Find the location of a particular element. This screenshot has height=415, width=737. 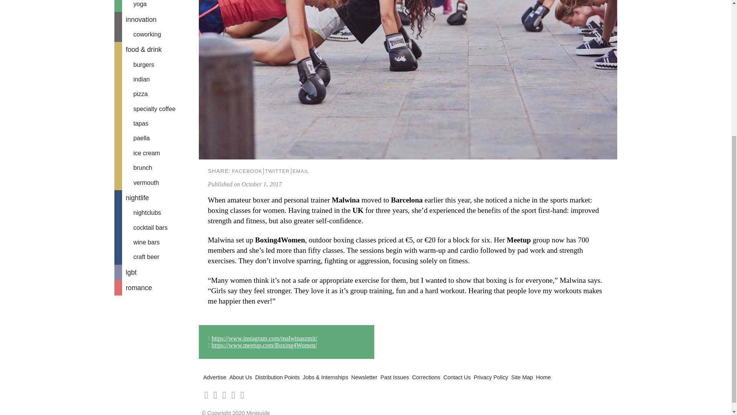

pizza is located at coordinates (157, 94).